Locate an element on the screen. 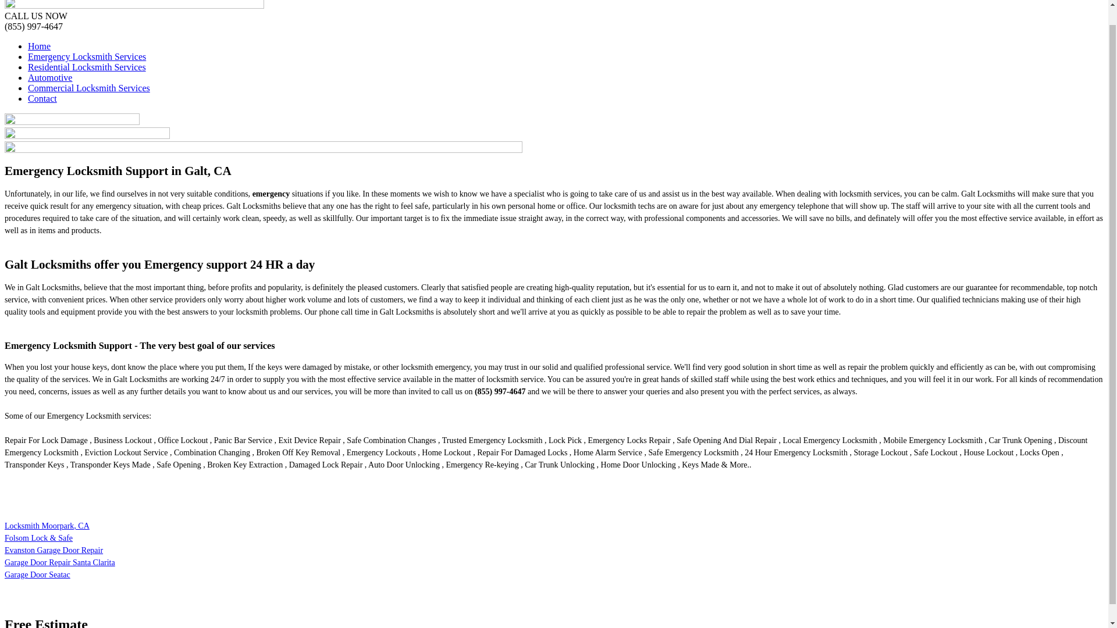  Evanston Garage Door Repair is located at coordinates (54, 550).